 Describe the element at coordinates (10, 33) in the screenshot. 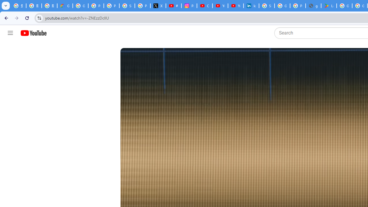

I see `Guide` at that location.